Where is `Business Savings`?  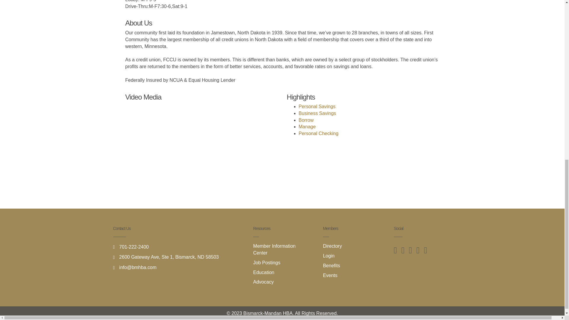
Business Savings is located at coordinates (317, 113).